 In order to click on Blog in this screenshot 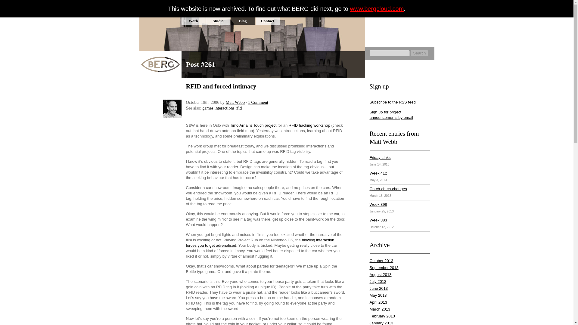, I will do `click(243, 21)`.